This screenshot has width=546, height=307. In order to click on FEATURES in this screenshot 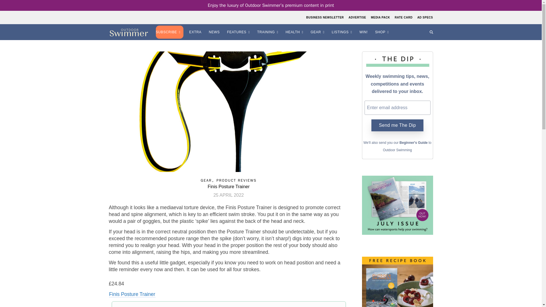, I will do `click(239, 32)`.